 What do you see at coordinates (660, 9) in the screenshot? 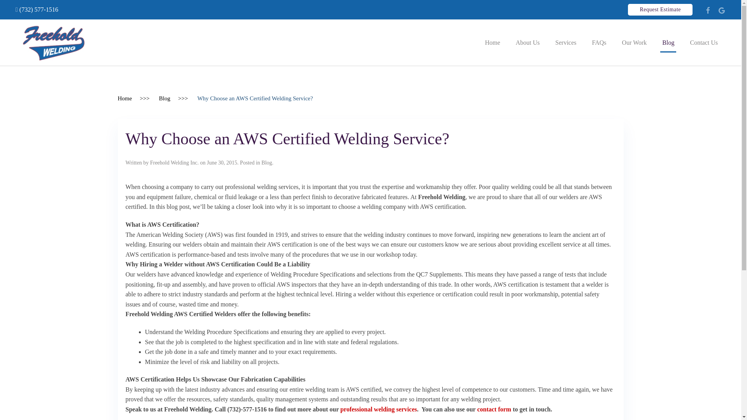
I see `Request Estimate` at bounding box center [660, 9].